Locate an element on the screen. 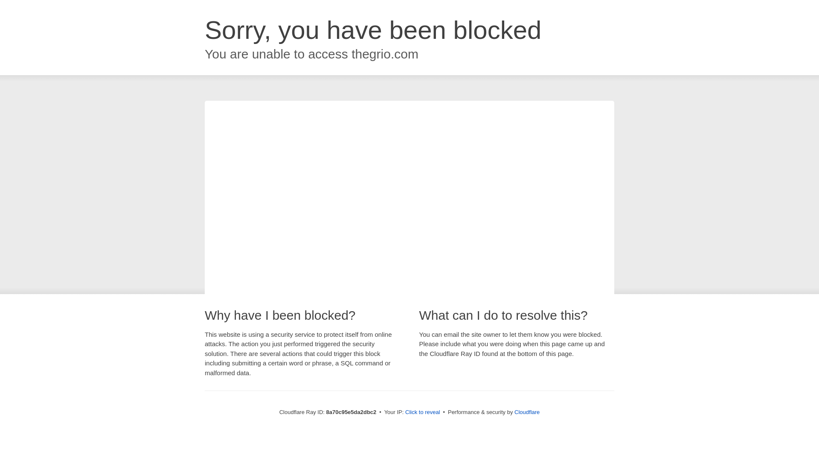 This screenshot has height=461, width=819. Cloudflare is located at coordinates (527, 412).